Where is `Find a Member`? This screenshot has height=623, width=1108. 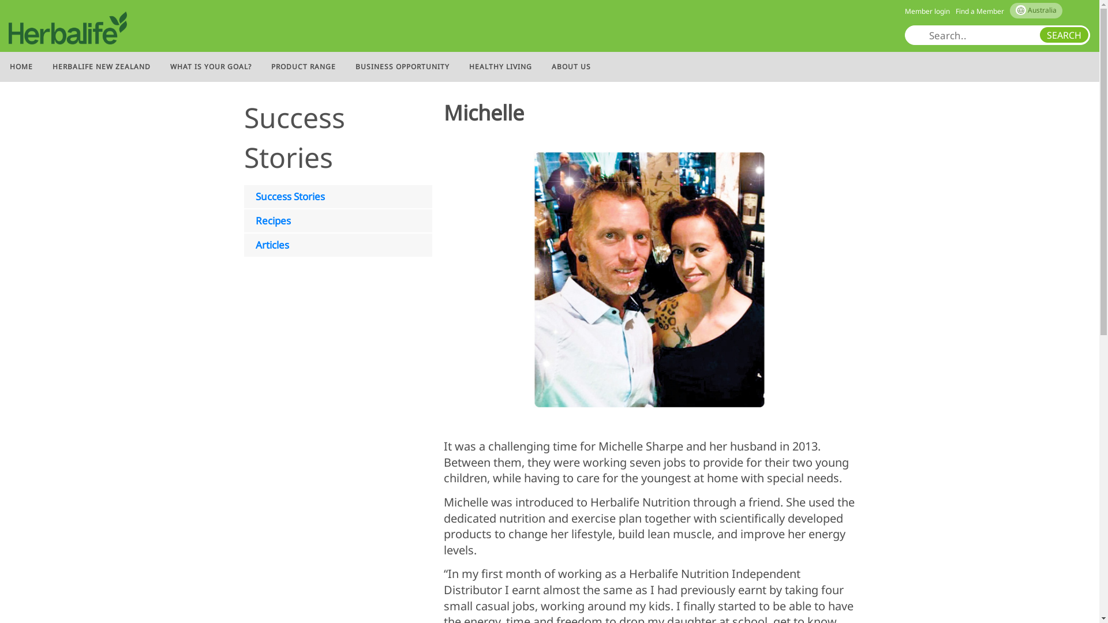
Find a Member is located at coordinates (980, 12).